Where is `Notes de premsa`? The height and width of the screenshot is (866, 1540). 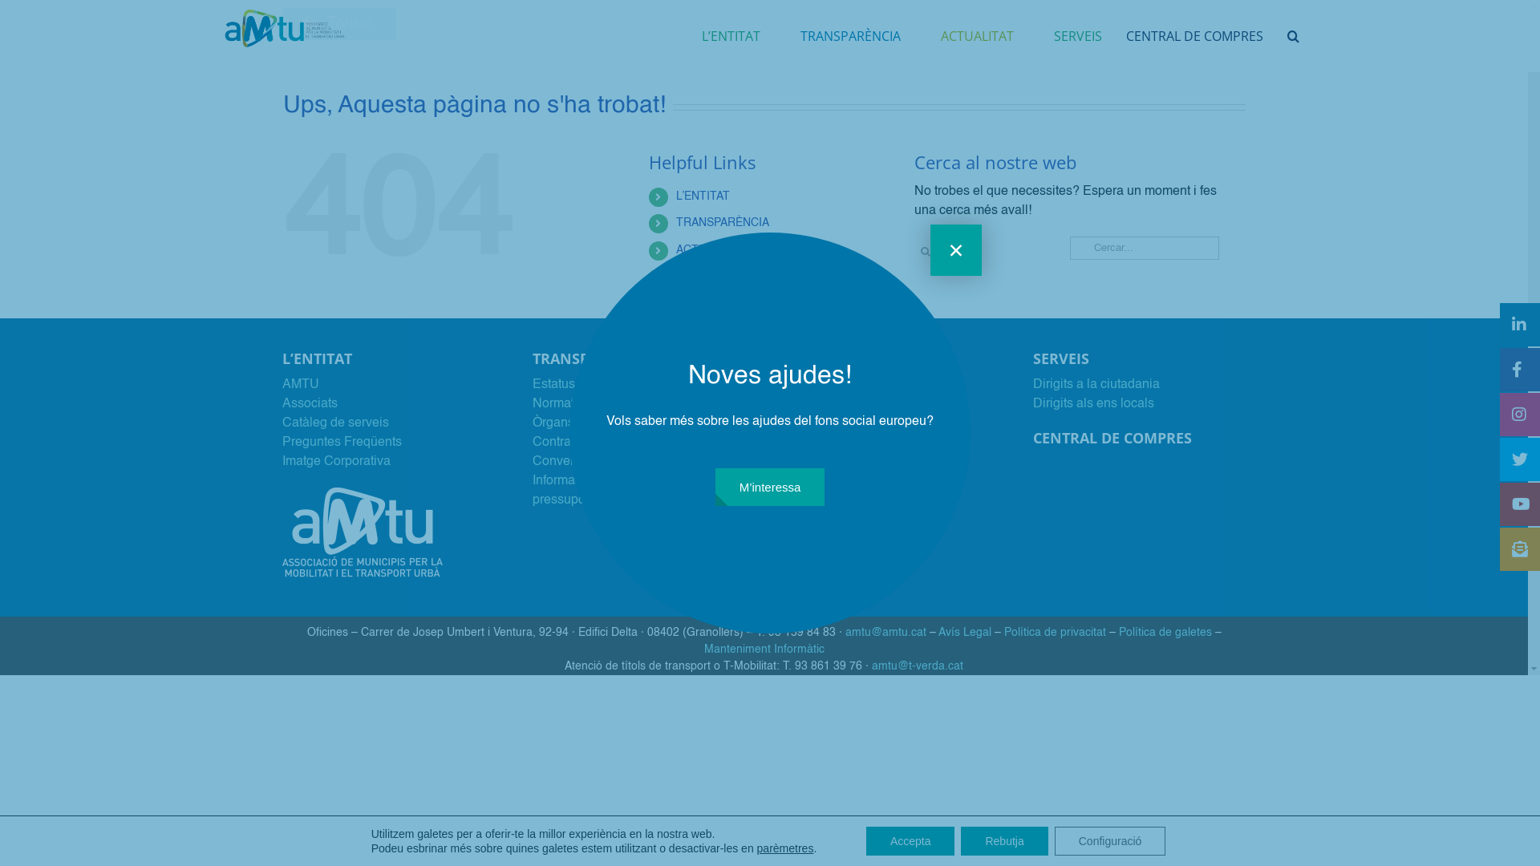
Notes de premsa is located at coordinates (831, 462).